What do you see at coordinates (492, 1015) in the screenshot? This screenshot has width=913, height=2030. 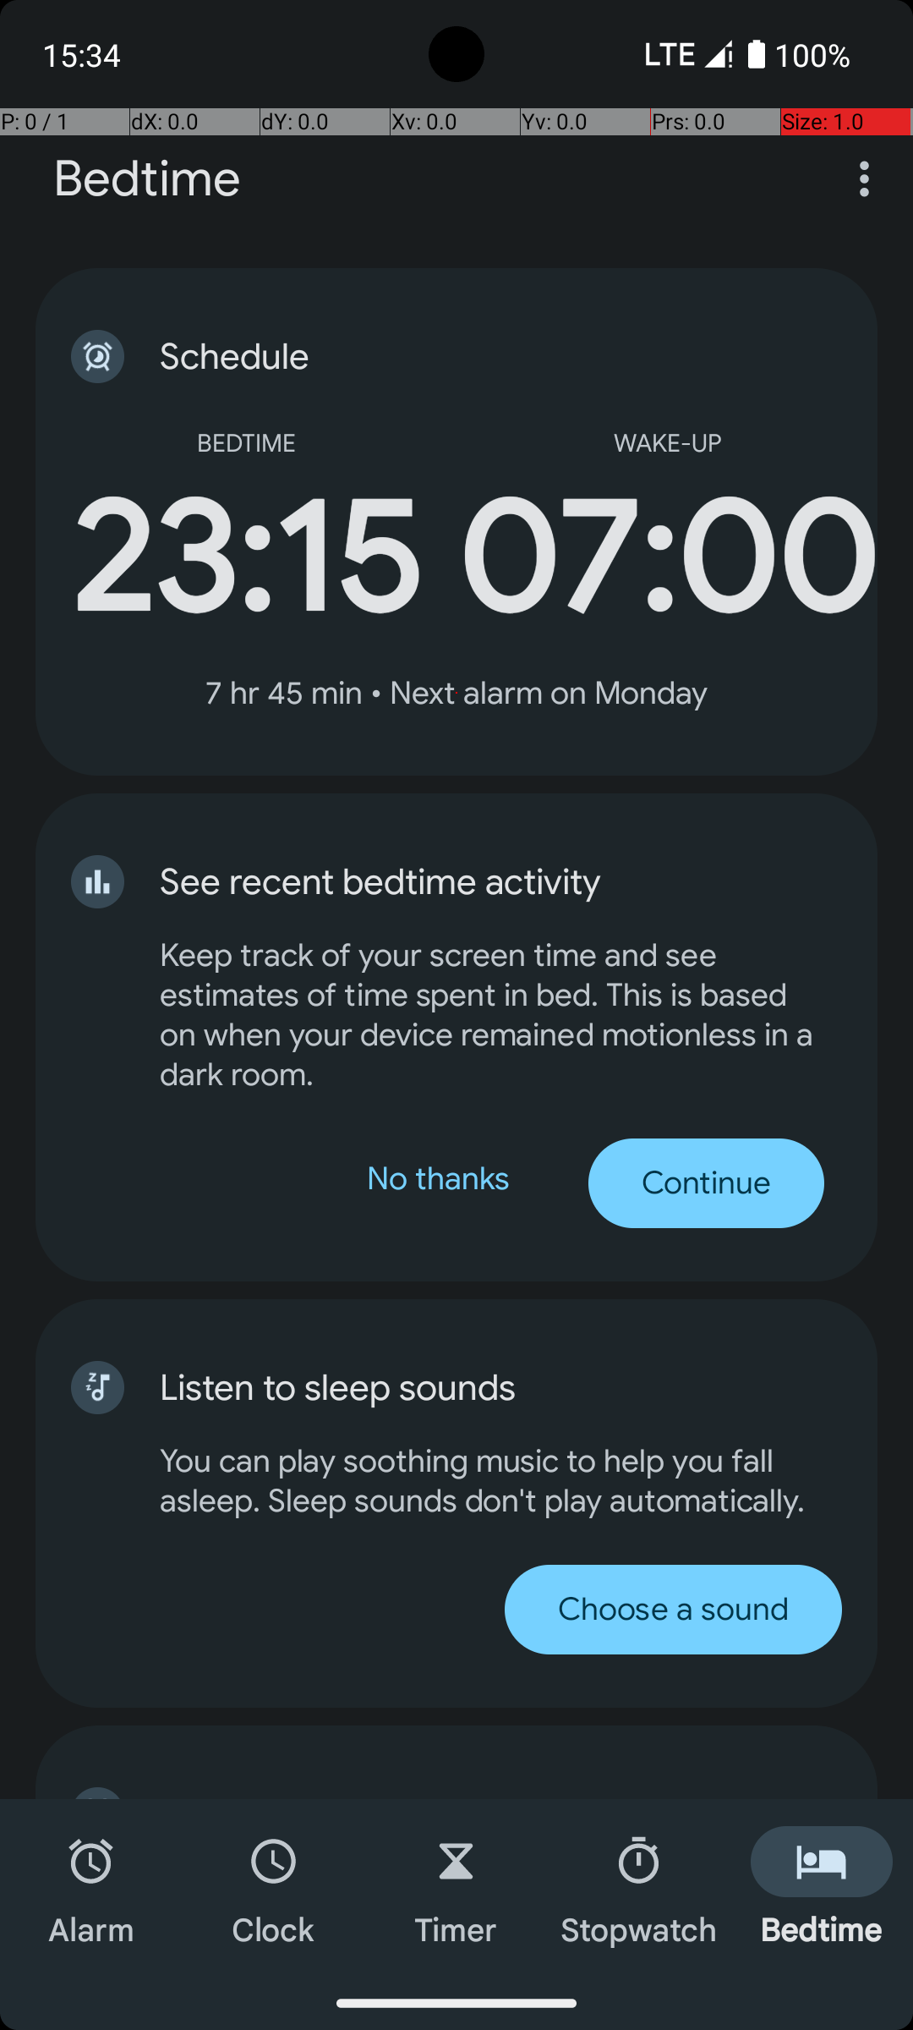 I see `Keep track of your screen time and see estimates of time spent in bed. This is based on when your device remained motionless in a dark room.` at bounding box center [492, 1015].